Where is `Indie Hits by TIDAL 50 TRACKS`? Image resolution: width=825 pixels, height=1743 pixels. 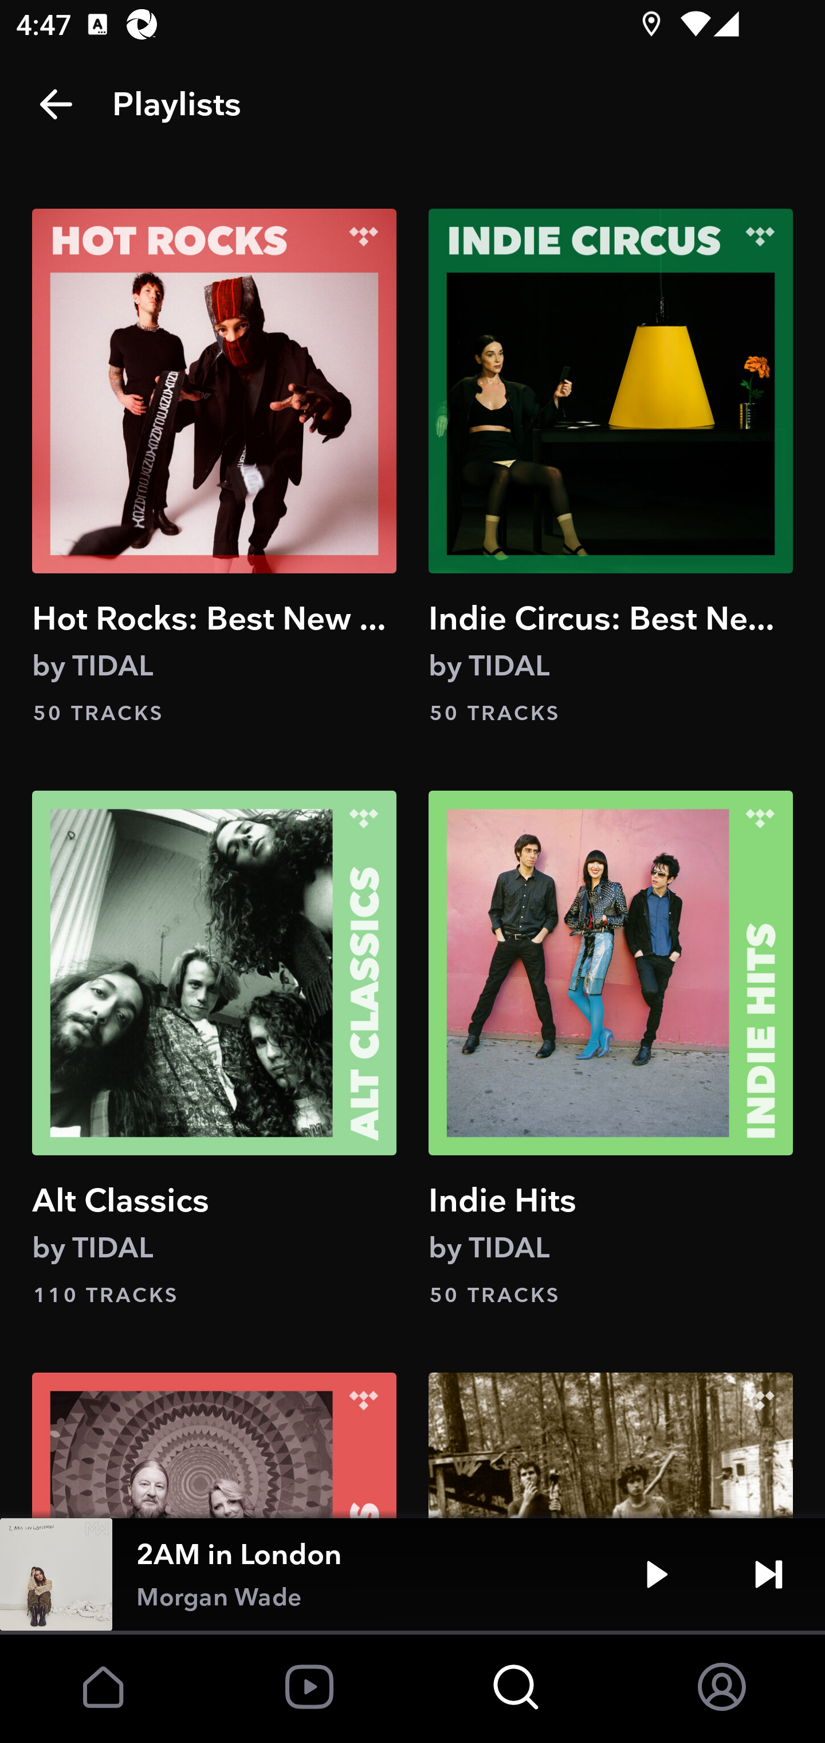
Indie Hits by TIDAL 50 TRACKS is located at coordinates (610, 1050).